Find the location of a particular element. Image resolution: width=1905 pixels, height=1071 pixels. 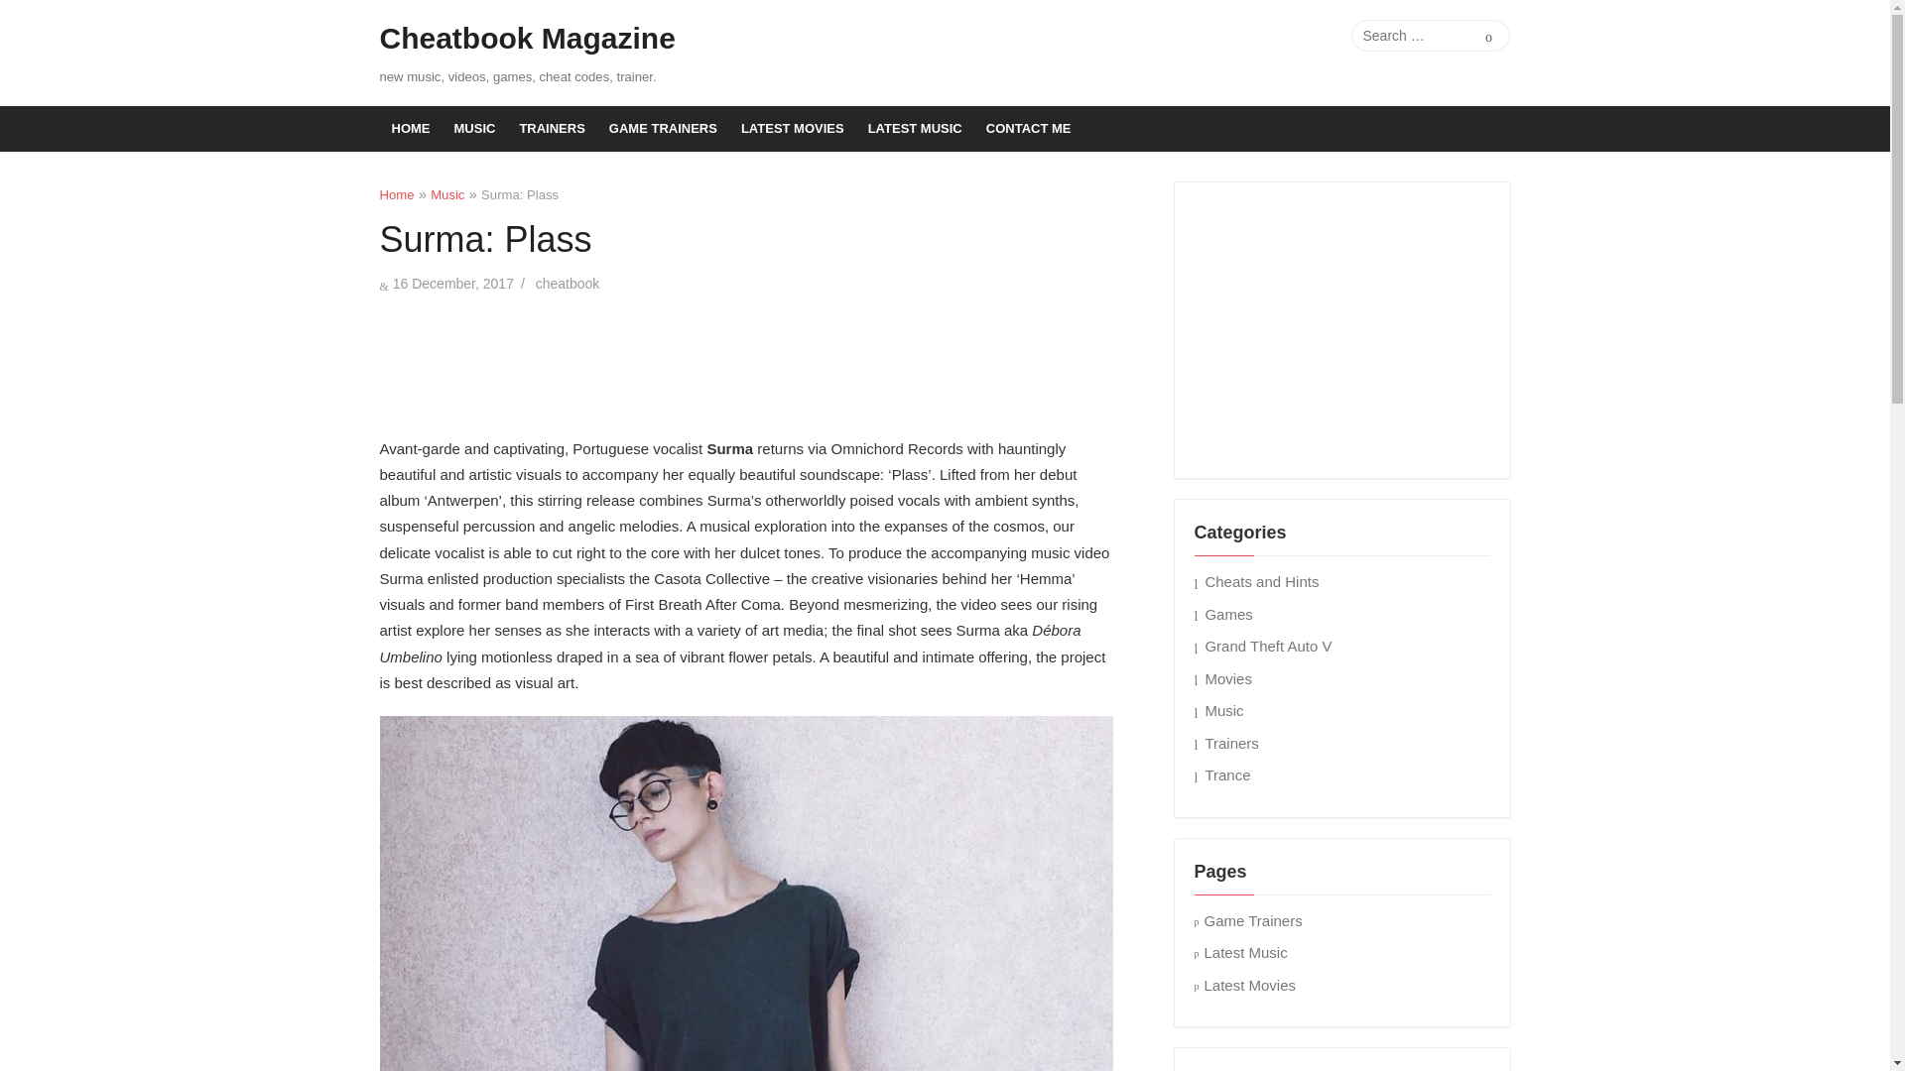

TRAINERS is located at coordinates (551, 129).